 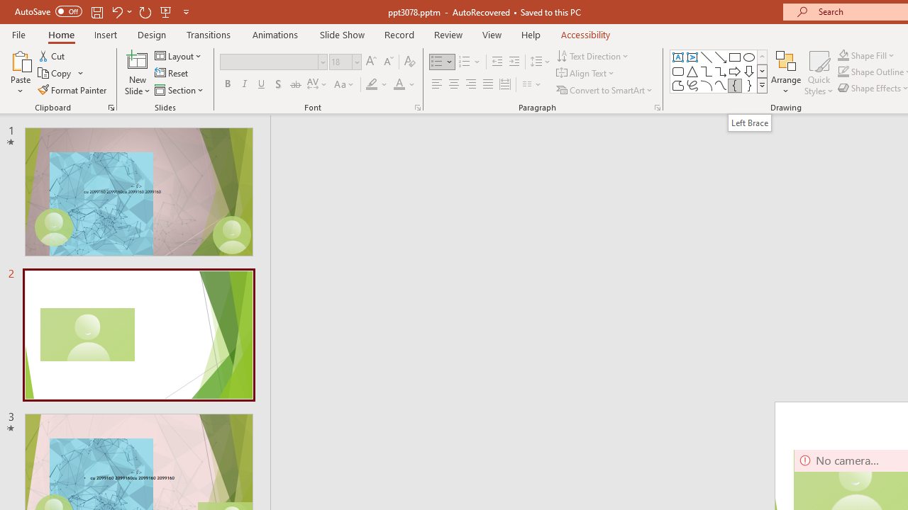 I want to click on Convert to SmartArt, so click(x=605, y=89).